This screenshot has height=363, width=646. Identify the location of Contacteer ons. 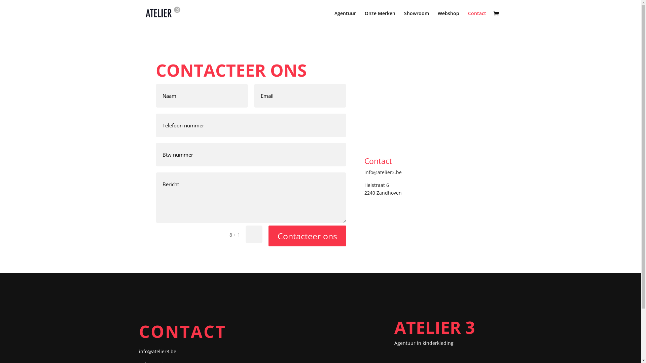
(308, 236).